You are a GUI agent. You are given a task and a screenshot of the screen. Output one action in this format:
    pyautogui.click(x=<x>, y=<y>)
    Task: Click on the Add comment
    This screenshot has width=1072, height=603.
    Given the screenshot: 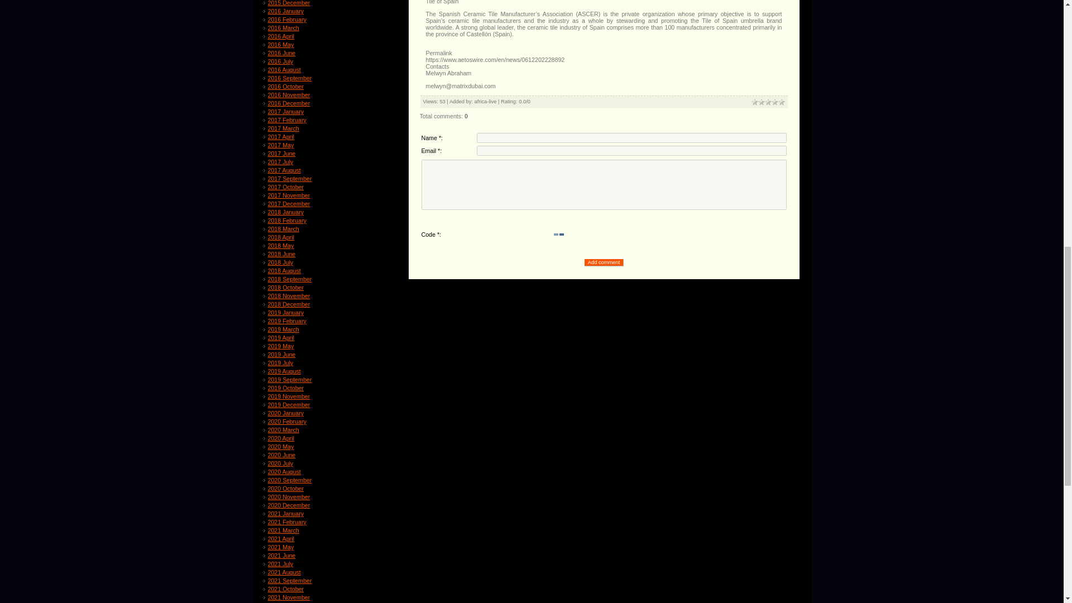 What is the action you would take?
    pyautogui.click(x=604, y=262)
    